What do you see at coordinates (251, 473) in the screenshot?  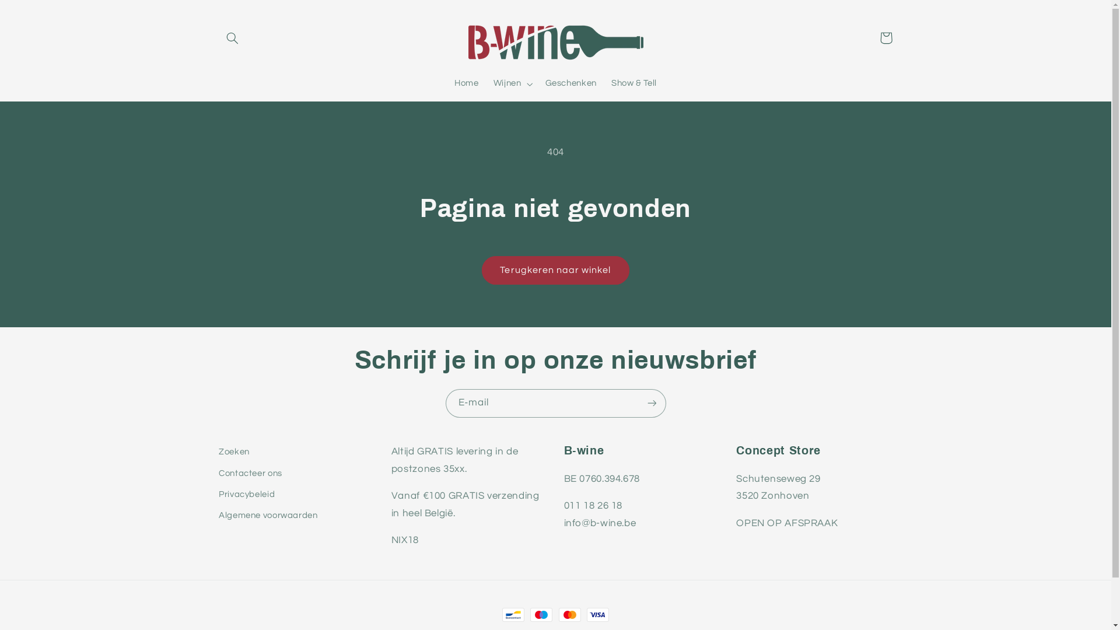 I see `Contacteer ons` at bounding box center [251, 473].